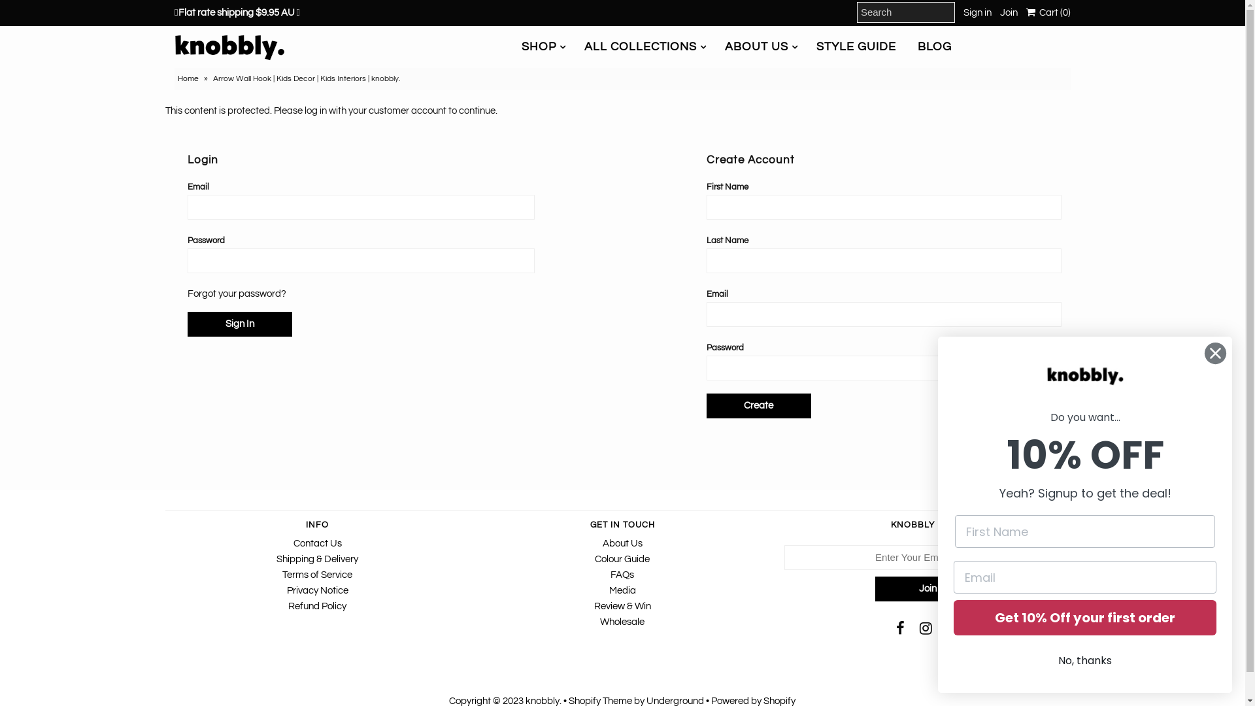  I want to click on No, thanks, so click(1085, 661).